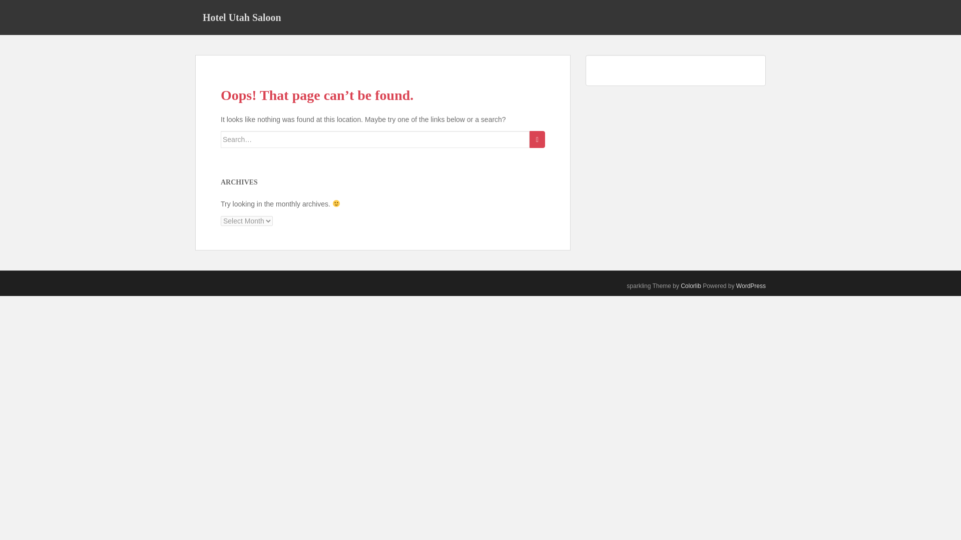 The image size is (961, 540). What do you see at coordinates (691, 285) in the screenshot?
I see `Colorlib` at bounding box center [691, 285].